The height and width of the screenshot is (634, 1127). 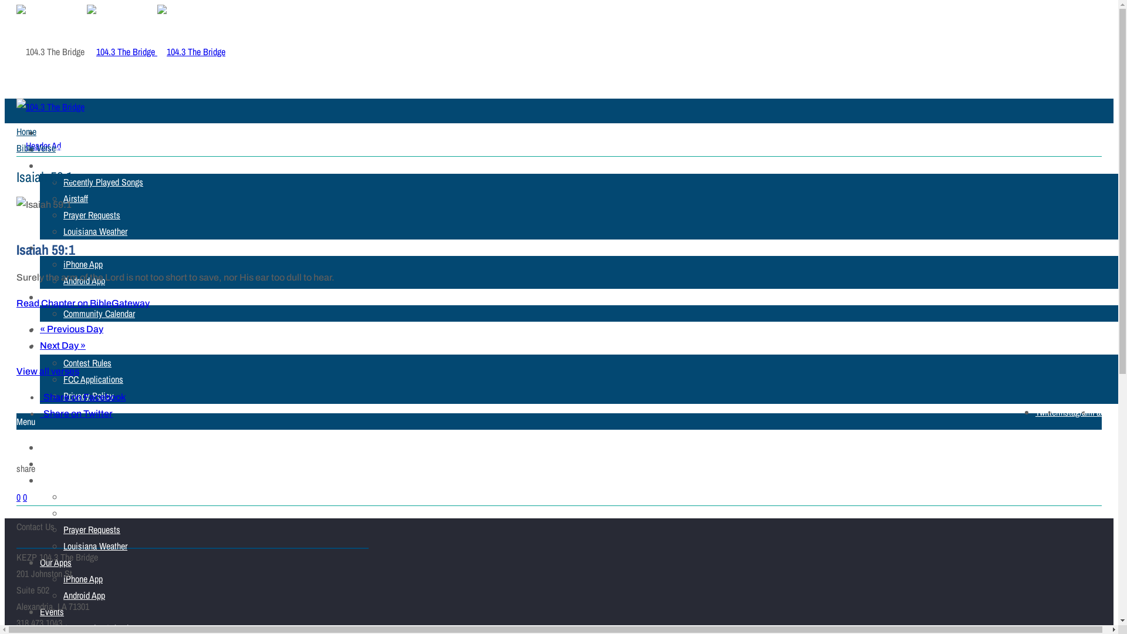 What do you see at coordinates (93, 379) in the screenshot?
I see `FCC Applications` at bounding box center [93, 379].